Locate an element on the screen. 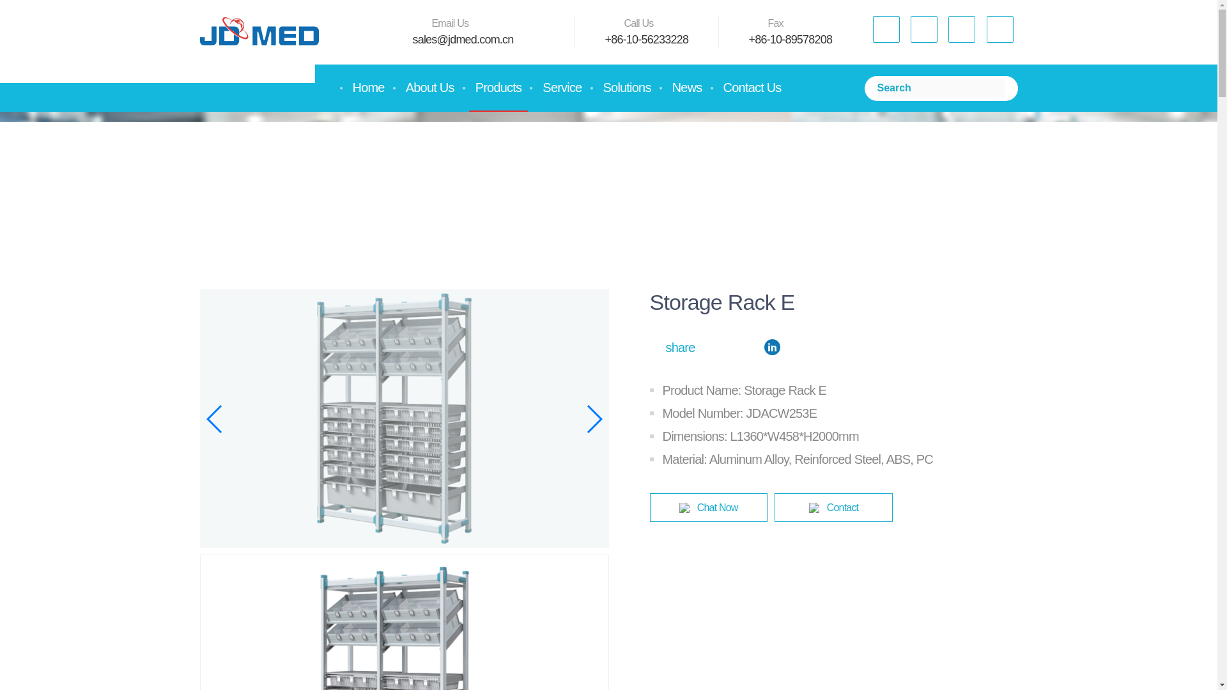 The image size is (1227, 690). Storage Rack E is located at coordinates (405, 626).